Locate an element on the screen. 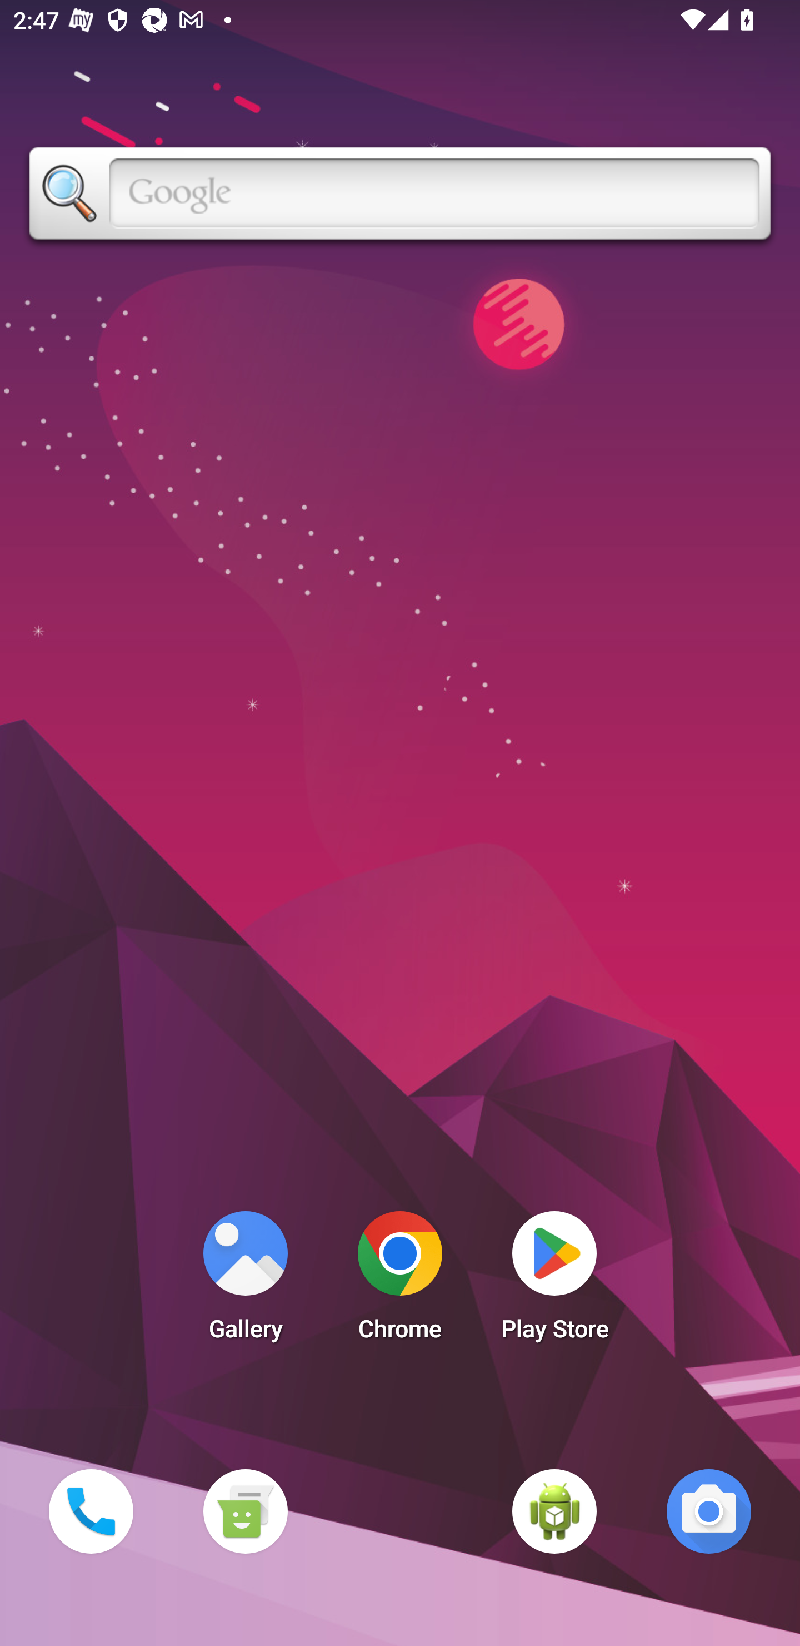 Image resolution: width=800 pixels, height=1646 pixels. Camera is located at coordinates (709, 1511).